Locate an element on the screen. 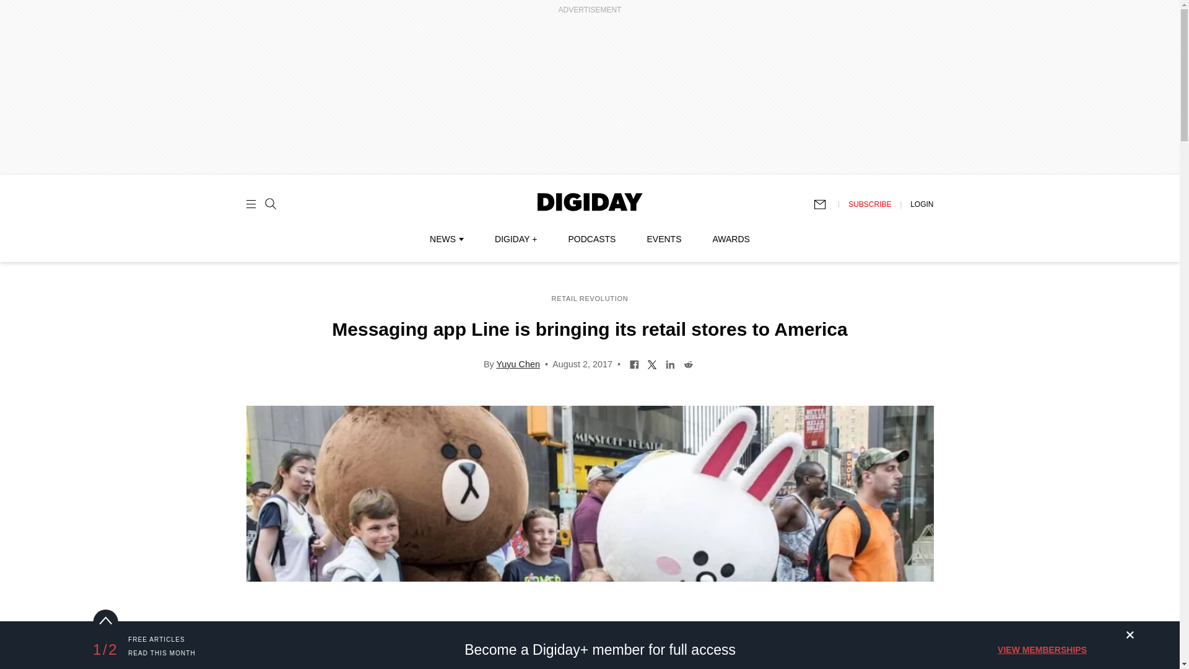 This screenshot has width=1189, height=669. Share on Reddit is located at coordinates (687, 363).